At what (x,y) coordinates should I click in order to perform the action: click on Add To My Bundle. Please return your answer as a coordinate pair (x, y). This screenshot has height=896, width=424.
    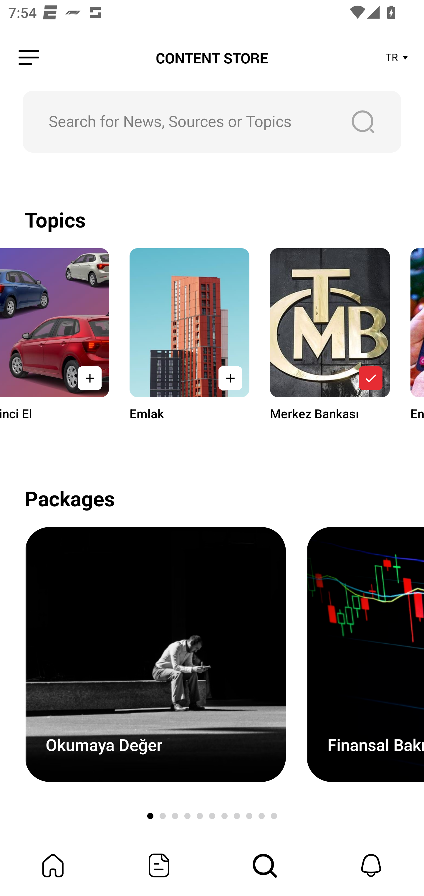
    Looking at the image, I should click on (90, 378).